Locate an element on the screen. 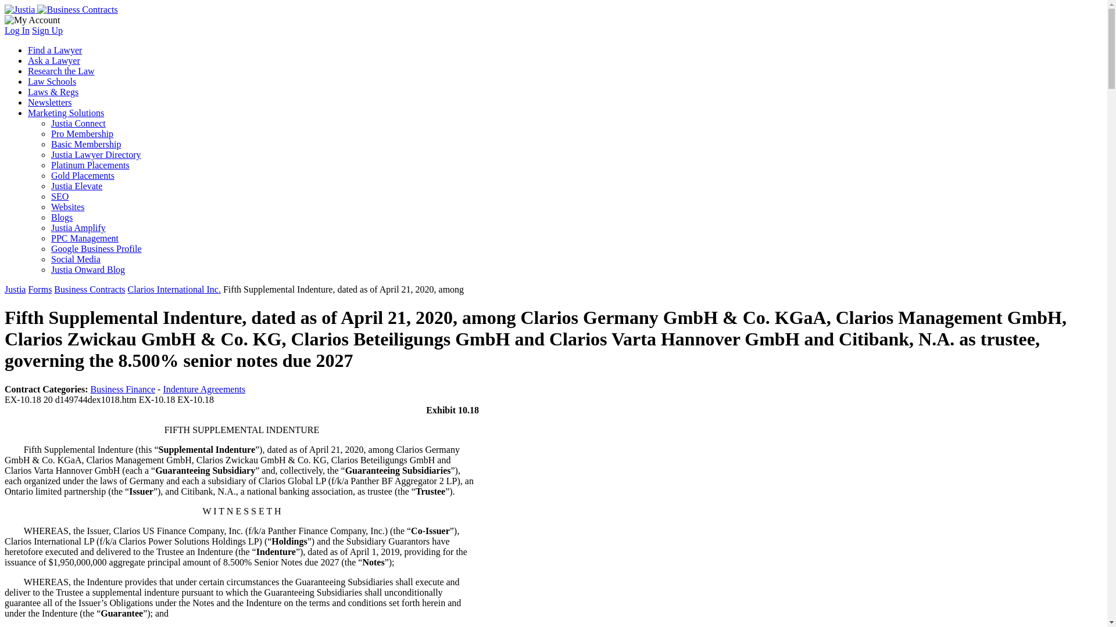 The width and height of the screenshot is (1116, 627). Marketing Solutions is located at coordinates (66, 113).